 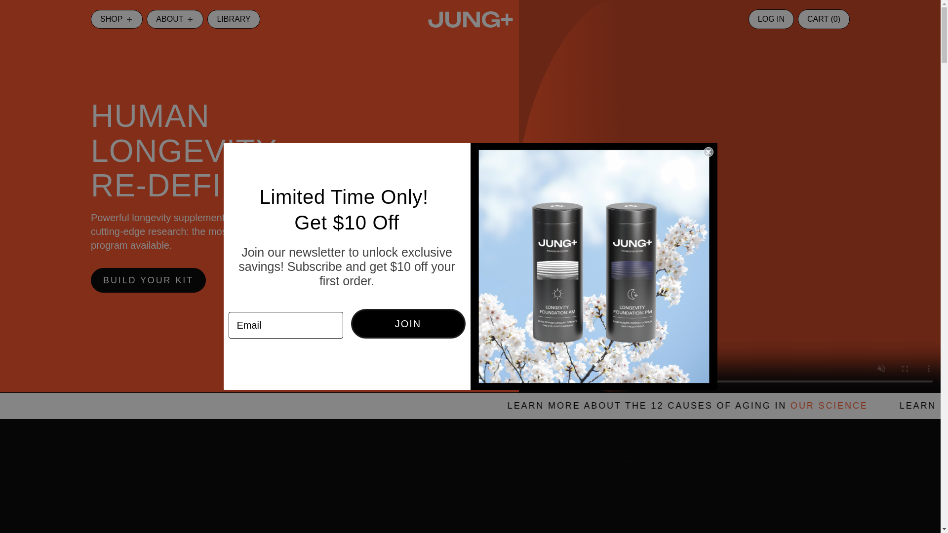 What do you see at coordinates (708, 152) in the screenshot?
I see `Close dialog 1` at bounding box center [708, 152].